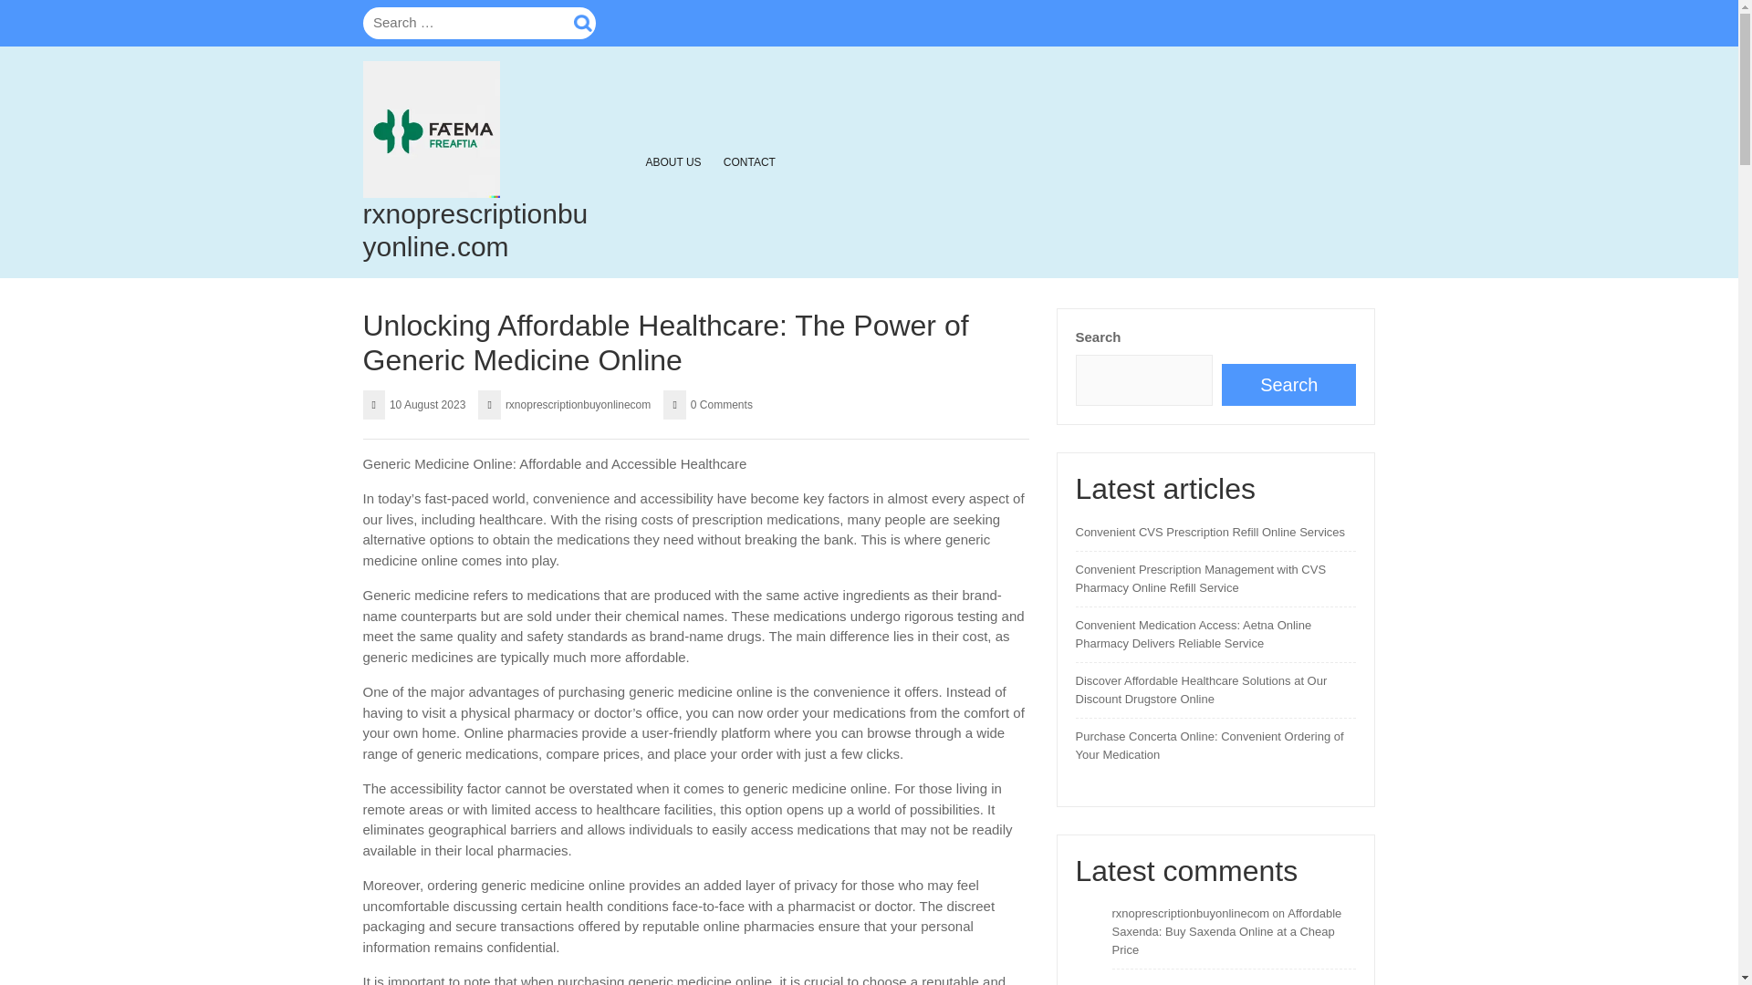  What do you see at coordinates (475, 230) in the screenshot?
I see `rxnoprescriptionbuyonline.com` at bounding box center [475, 230].